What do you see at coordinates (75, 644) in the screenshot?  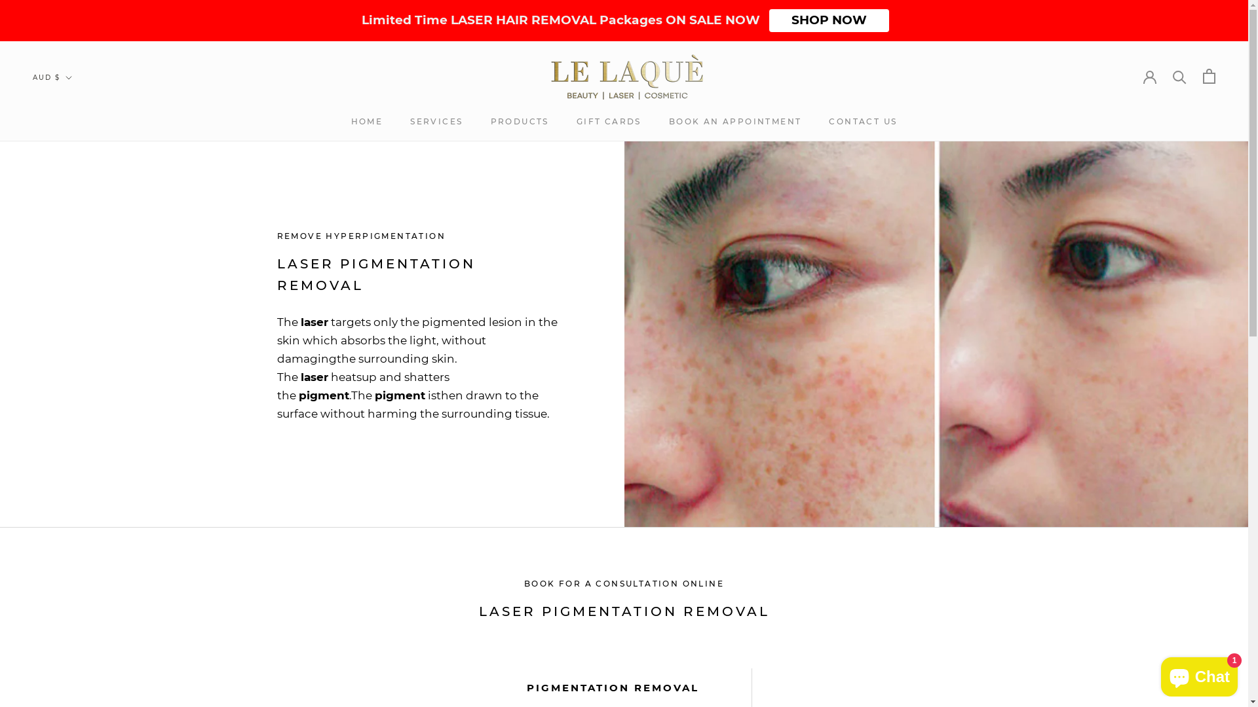 I see `EUR` at bounding box center [75, 644].